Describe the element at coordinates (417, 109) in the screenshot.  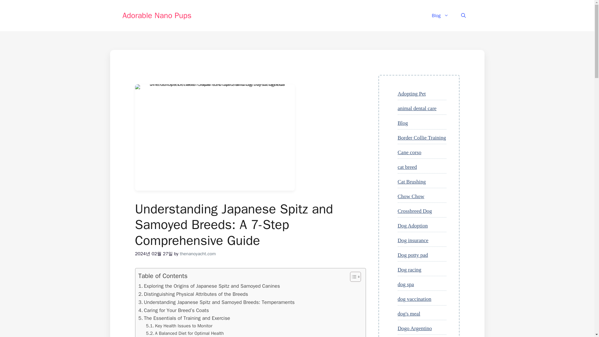
I see `animal dental care` at that location.